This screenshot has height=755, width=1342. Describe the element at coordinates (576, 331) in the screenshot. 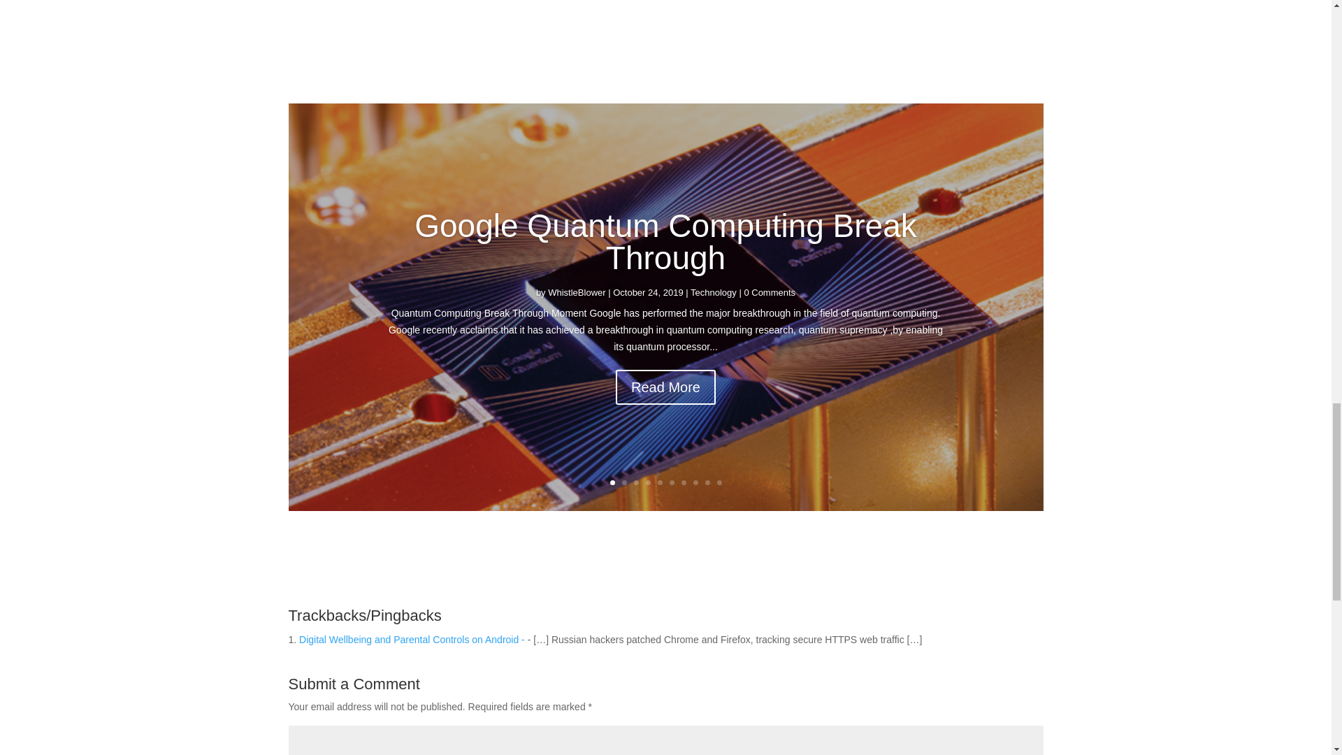

I see `WhistleBlower` at that location.